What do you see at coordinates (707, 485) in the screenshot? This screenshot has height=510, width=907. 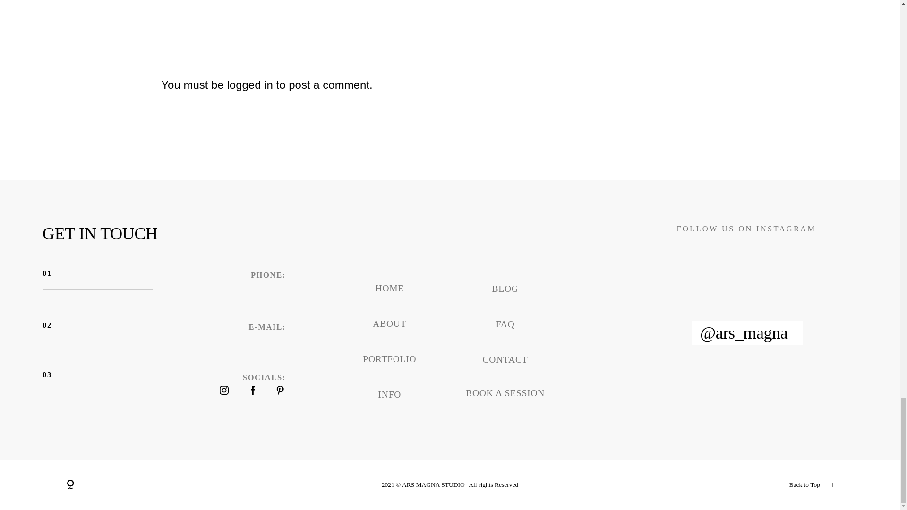 I see `Back to Top` at bounding box center [707, 485].